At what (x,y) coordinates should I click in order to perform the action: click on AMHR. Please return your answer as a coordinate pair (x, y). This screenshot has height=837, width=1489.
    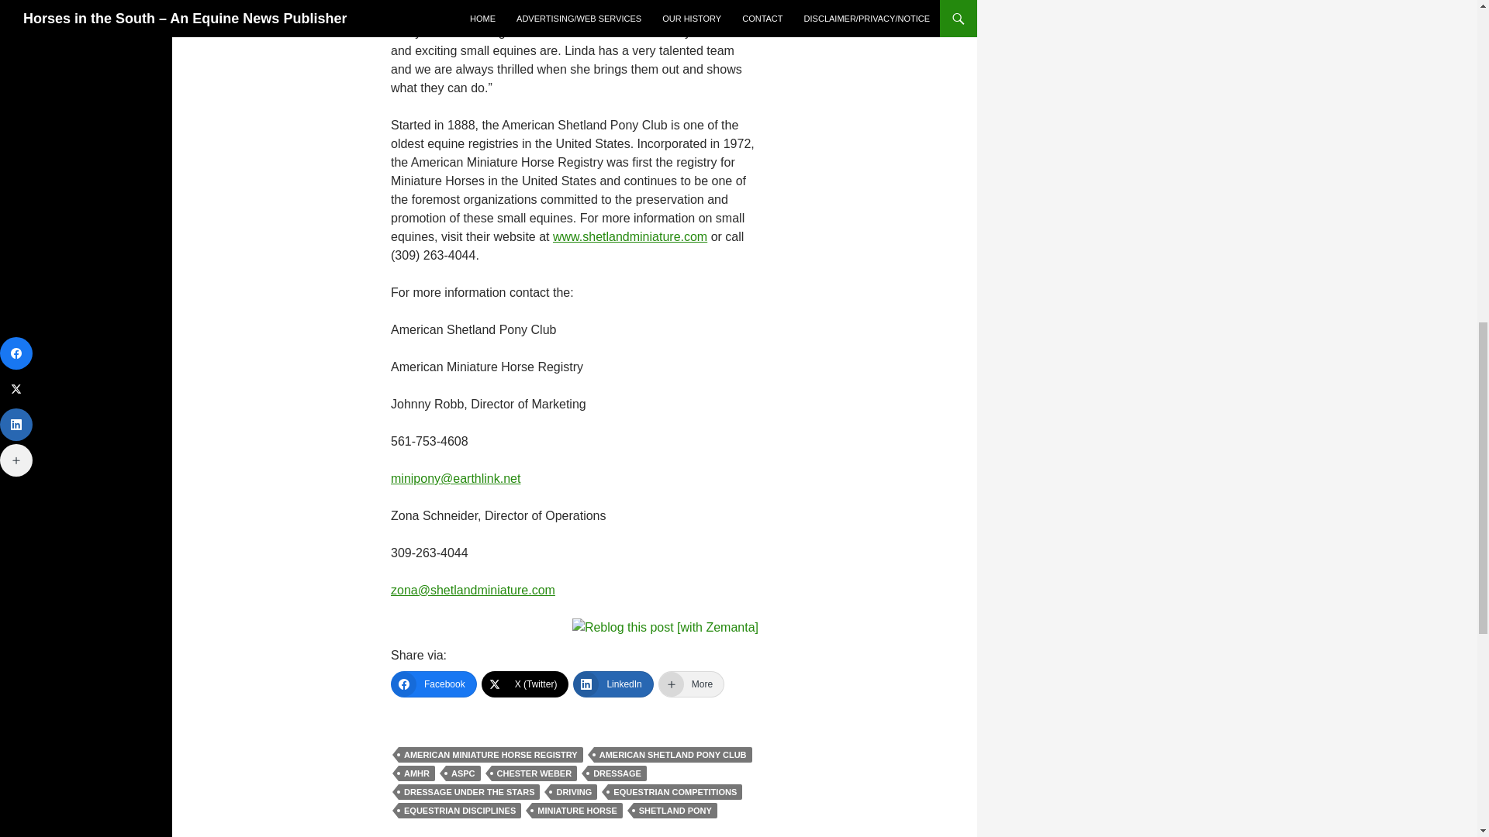
    Looking at the image, I should click on (416, 773).